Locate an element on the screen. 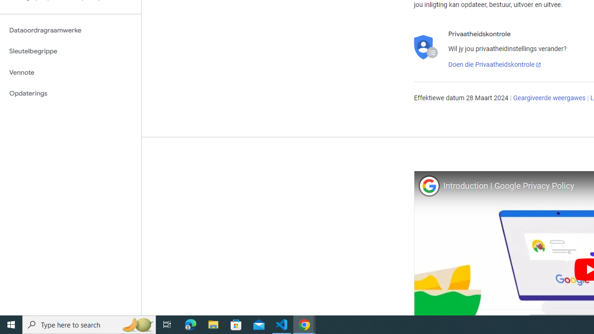 This screenshot has width=594, height=334. Dataoordragraamwerke is located at coordinates (71, 30).